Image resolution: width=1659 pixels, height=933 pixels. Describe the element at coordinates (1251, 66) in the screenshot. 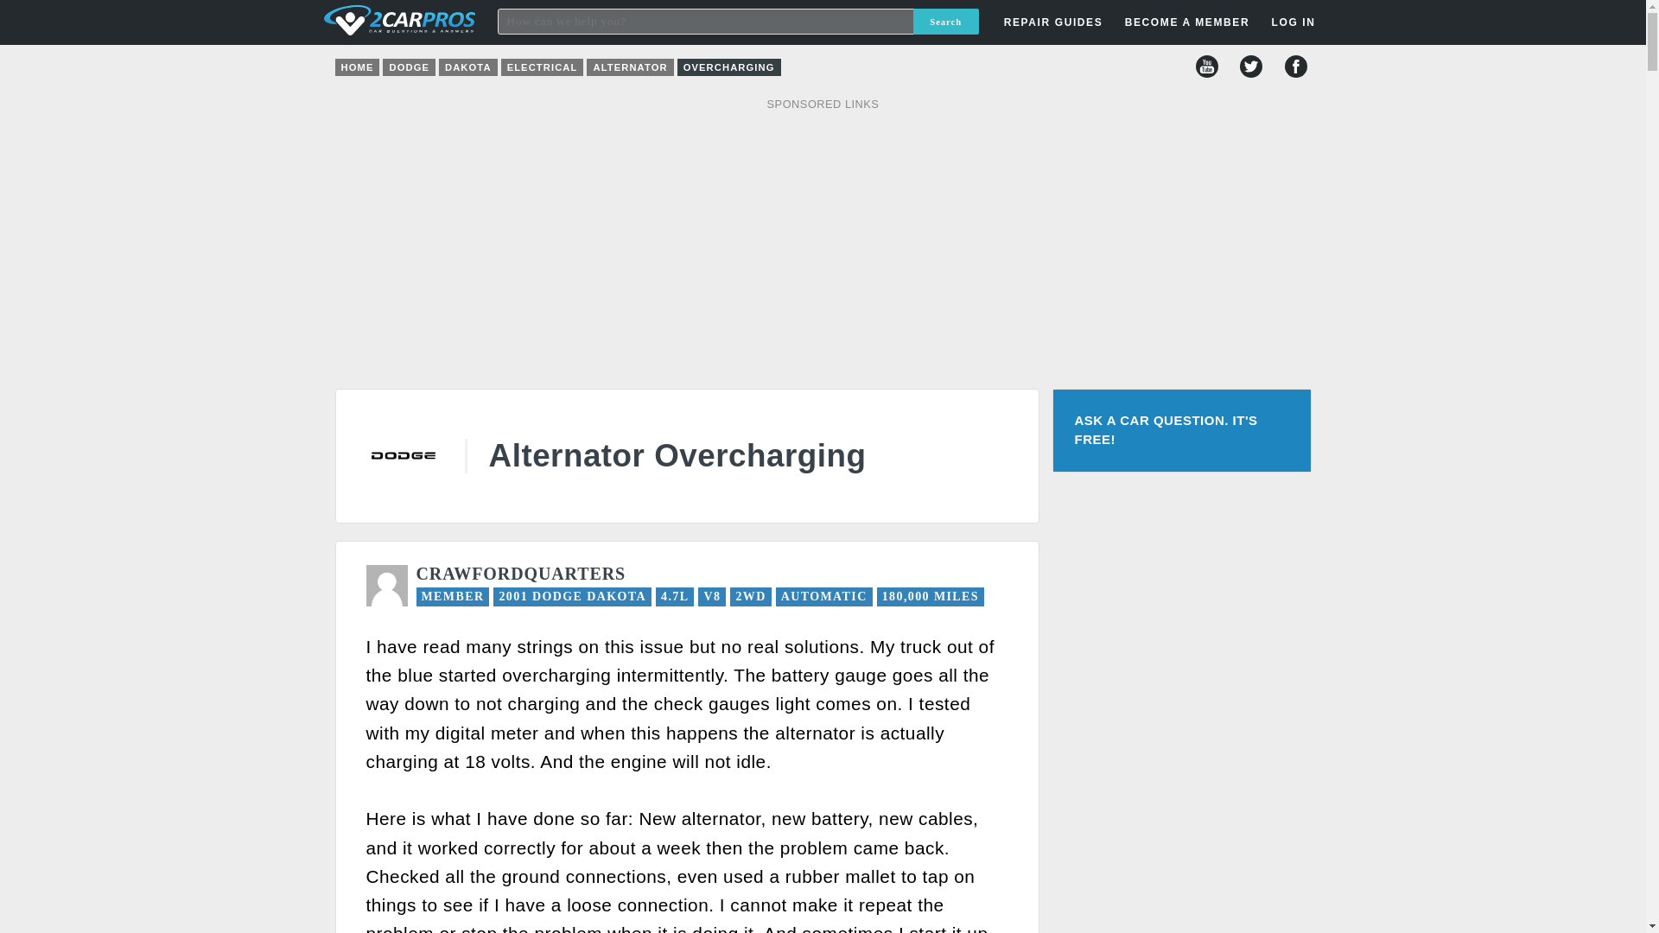

I see `Twitter` at that location.